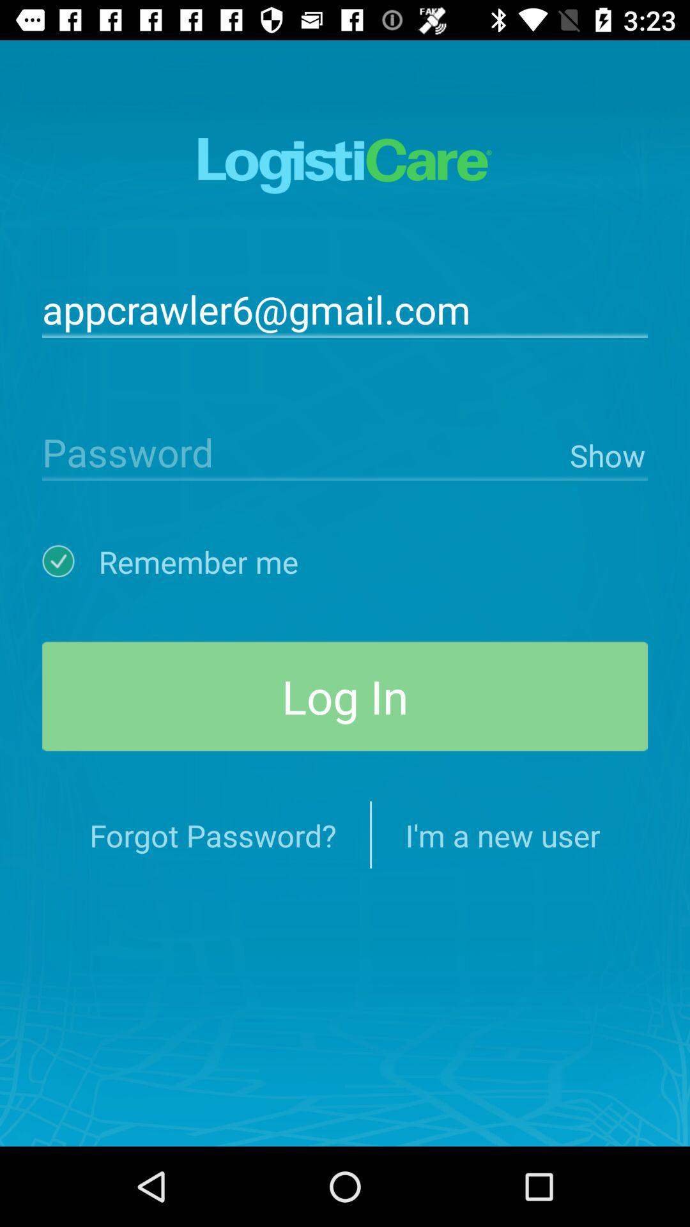 Image resolution: width=690 pixels, height=1227 pixels. I want to click on jump until show item, so click(606, 452).